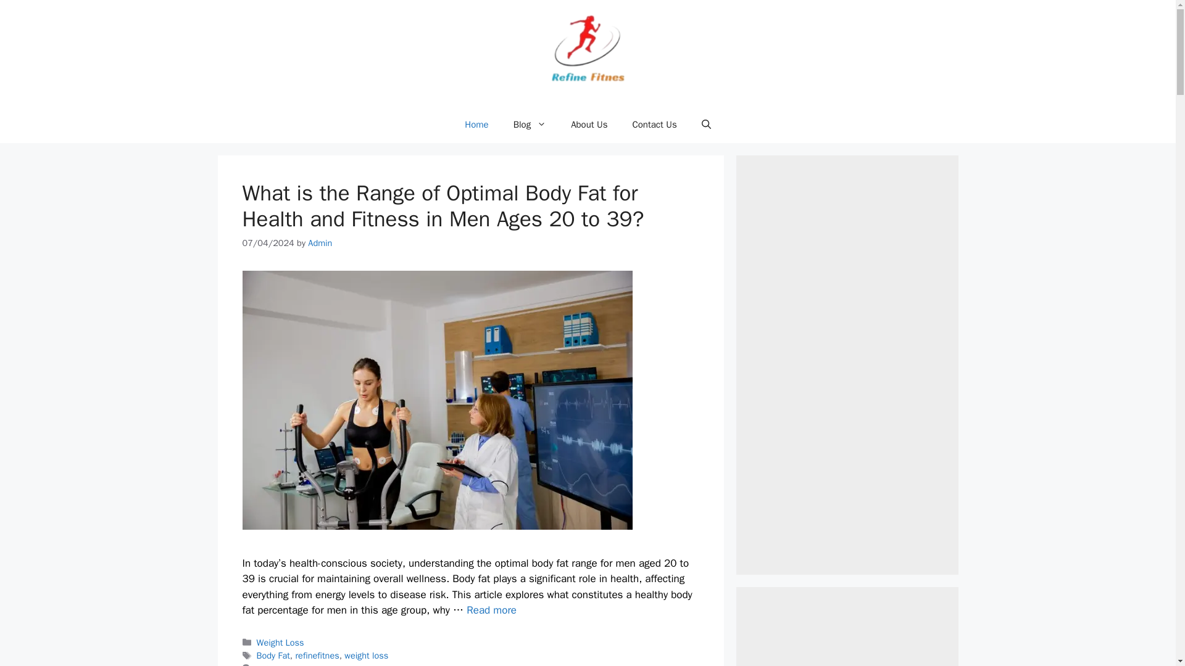 The width and height of the screenshot is (1185, 666). What do you see at coordinates (317, 656) in the screenshot?
I see `refinefitnes` at bounding box center [317, 656].